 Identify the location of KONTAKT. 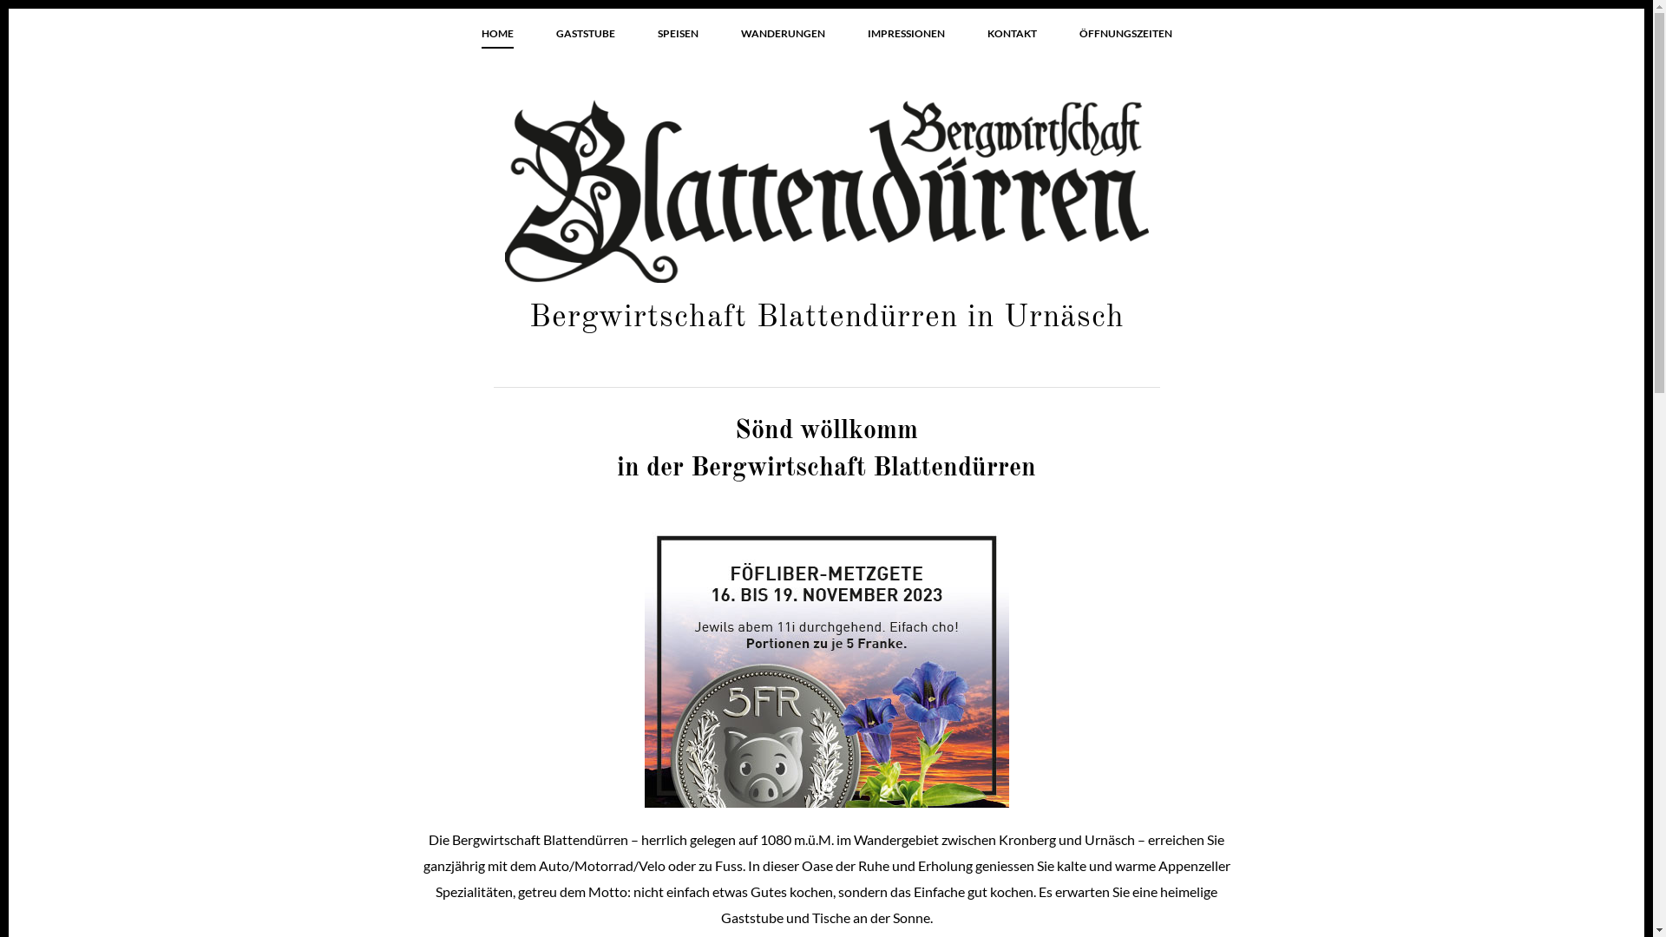
(1012, 34).